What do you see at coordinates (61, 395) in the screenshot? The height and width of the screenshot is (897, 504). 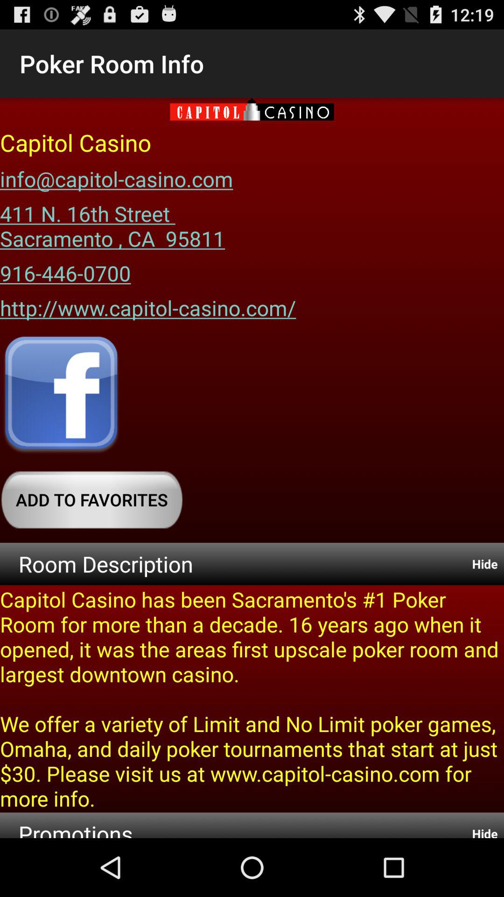 I see `go to facebook fanpage` at bounding box center [61, 395].